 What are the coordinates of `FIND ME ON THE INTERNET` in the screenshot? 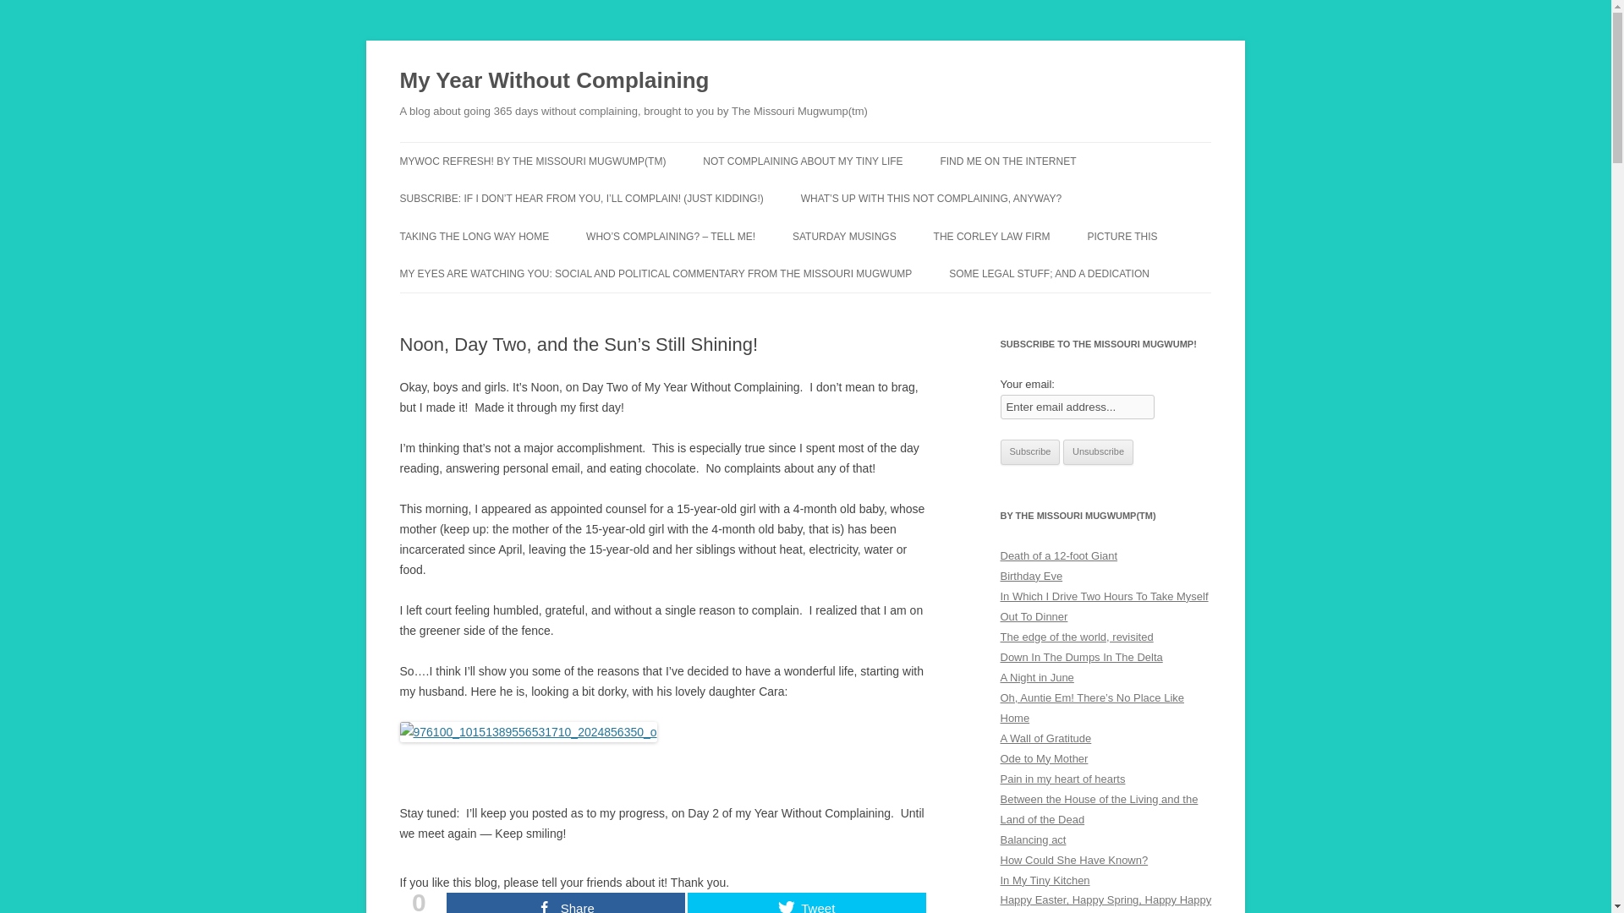 It's located at (1007, 161).